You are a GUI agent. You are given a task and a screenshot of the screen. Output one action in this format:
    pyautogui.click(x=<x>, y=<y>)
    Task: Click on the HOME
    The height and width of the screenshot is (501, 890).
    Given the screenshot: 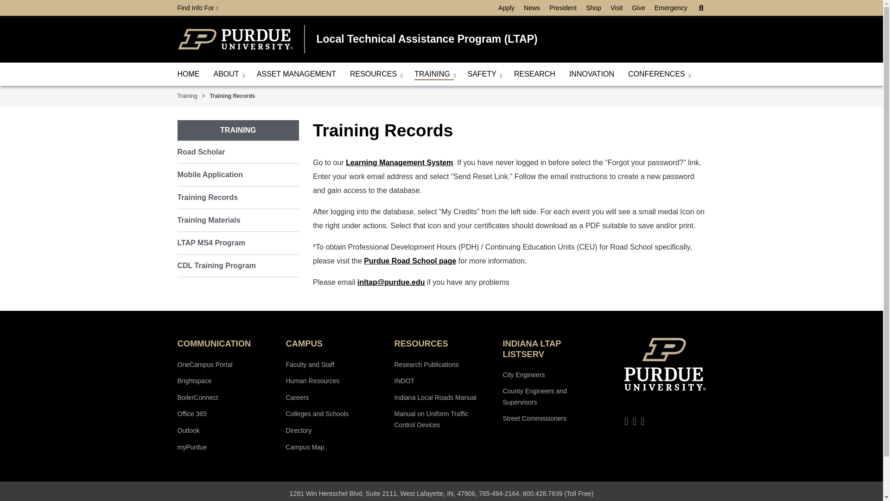 What is the action you would take?
    pyautogui.click(x=188, y=74)
    